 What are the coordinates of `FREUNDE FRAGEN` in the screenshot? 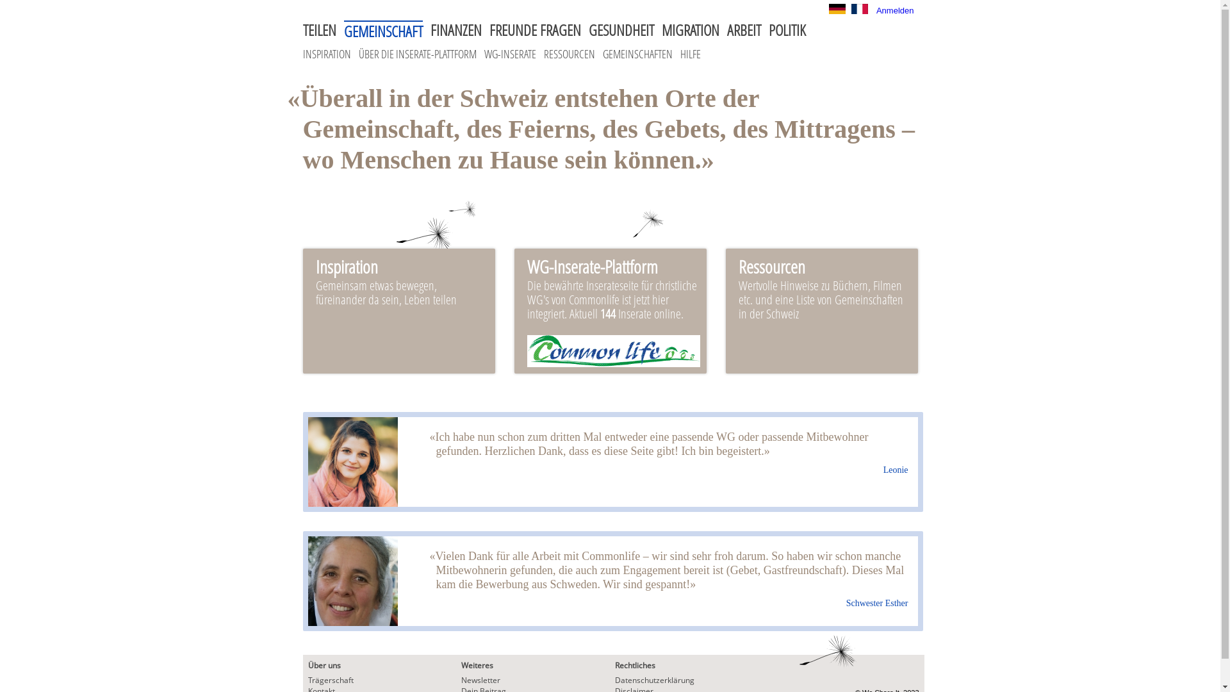 It's located at (536, 30).